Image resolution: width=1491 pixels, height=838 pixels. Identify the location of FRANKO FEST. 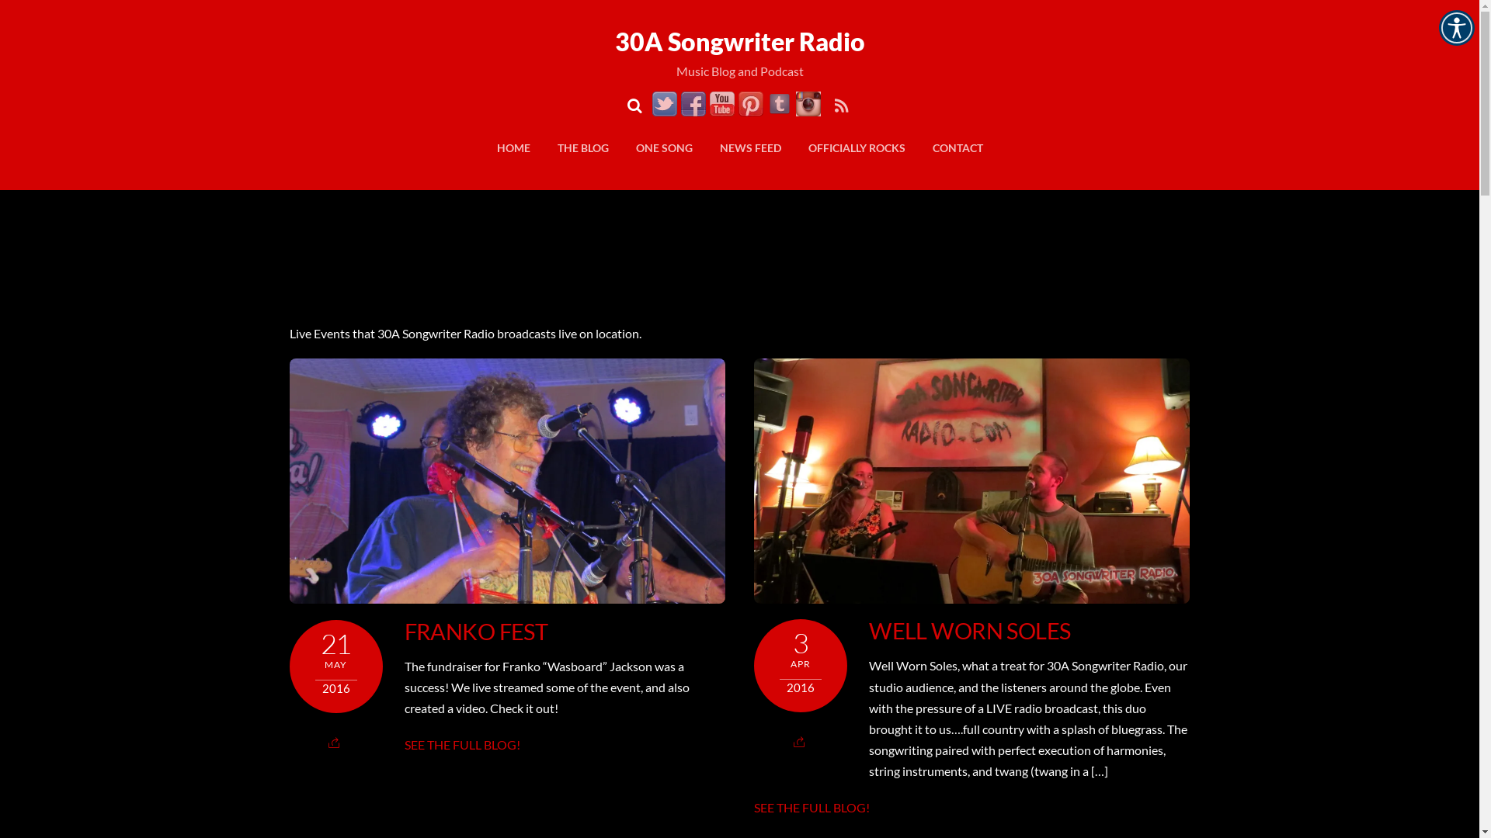
(477, 632).